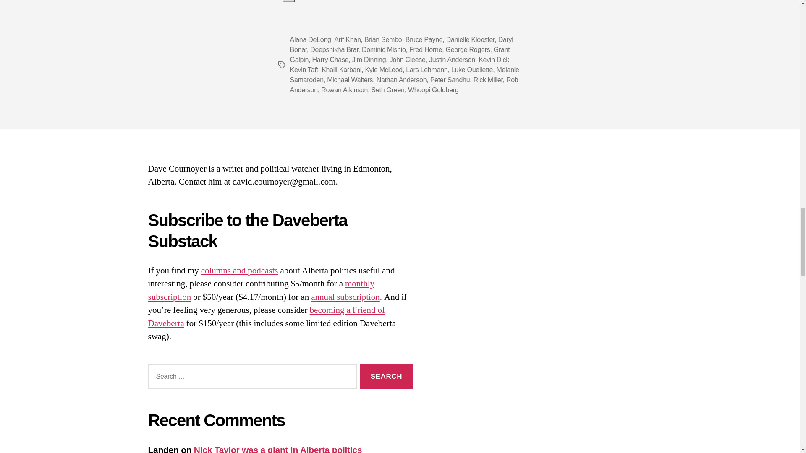 The width and height of the screenshot is (806, 453). Describe the element at coordinates (288, 1) in the screenshot. I see `Email` at that location.